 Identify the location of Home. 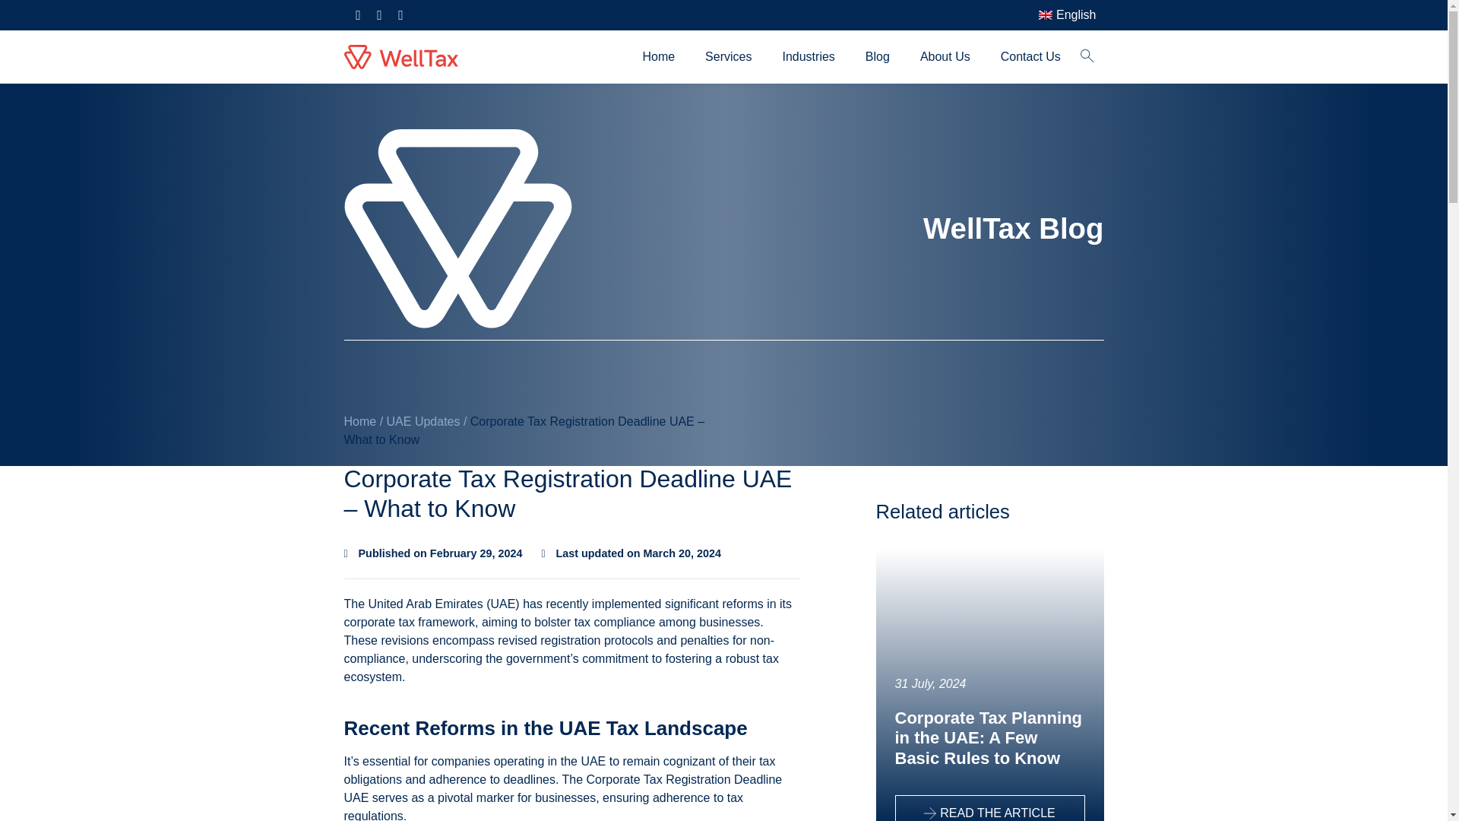
(658, 56).